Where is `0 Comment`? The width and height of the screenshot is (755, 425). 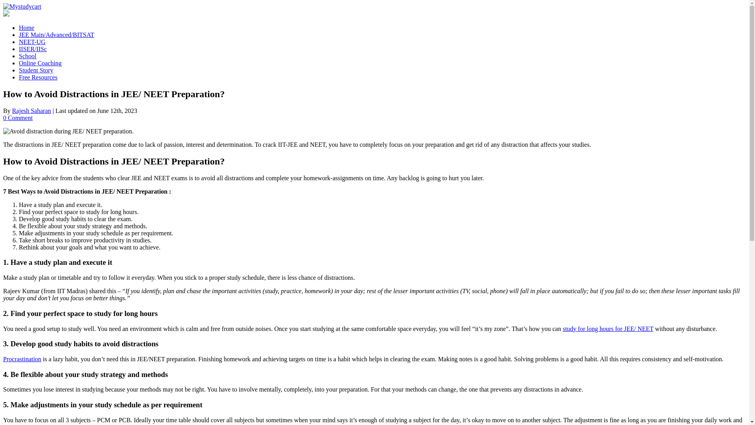
0 Comment is located at coordinates (17, 117).